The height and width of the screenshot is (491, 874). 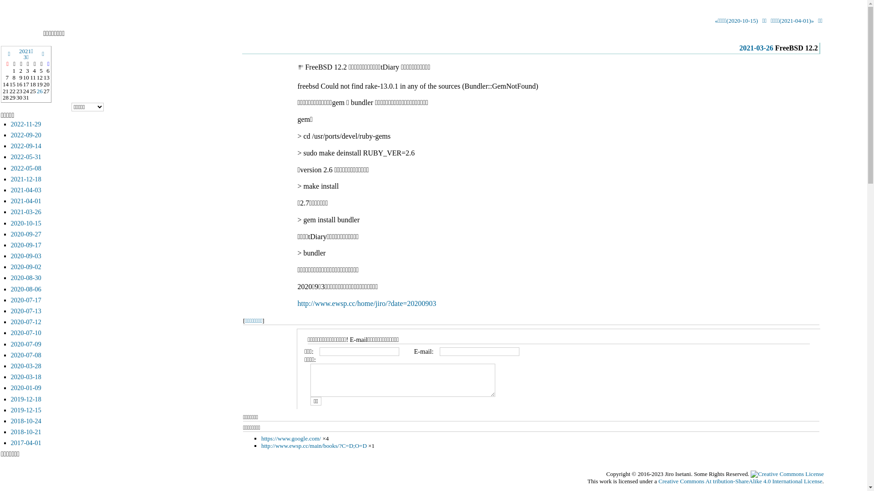 I want to click on 26, so click(x=40, y=91).